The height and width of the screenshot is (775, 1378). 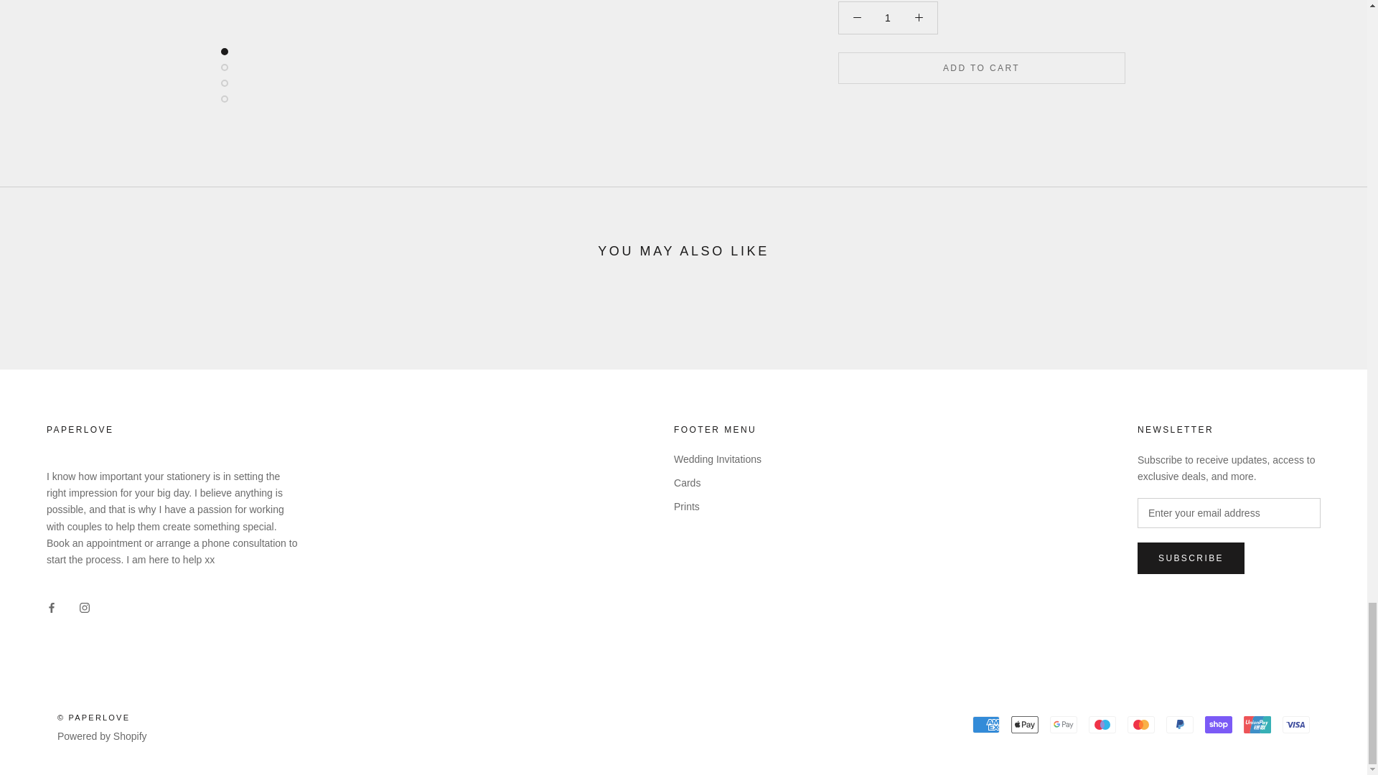 What do you see at coordinates (1218, 724) in the screenshot?
I see `Shop Pay` at bounding box center [1218, 724].